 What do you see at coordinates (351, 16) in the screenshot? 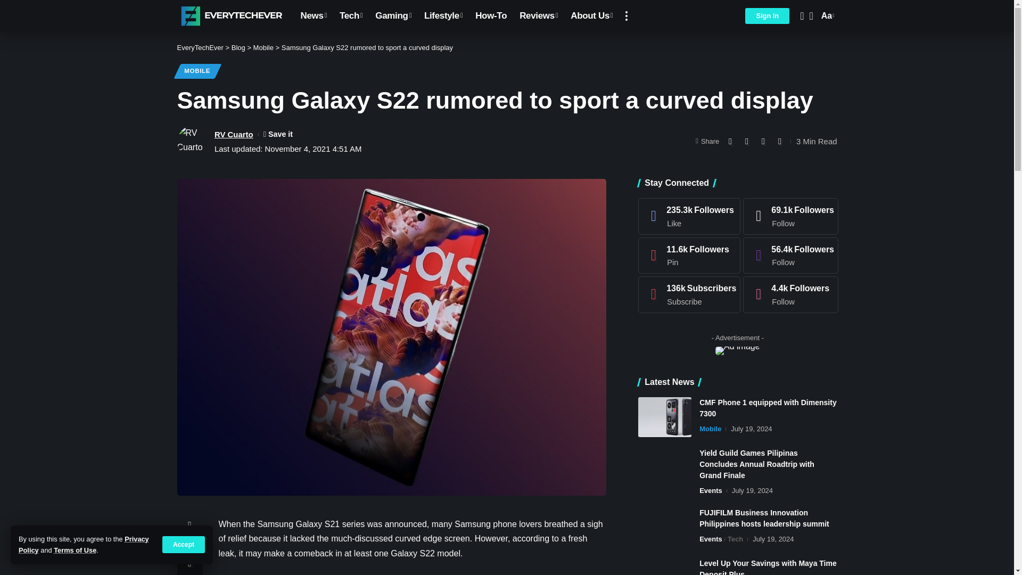
I see `Tech` at bounding box center [351, 16].